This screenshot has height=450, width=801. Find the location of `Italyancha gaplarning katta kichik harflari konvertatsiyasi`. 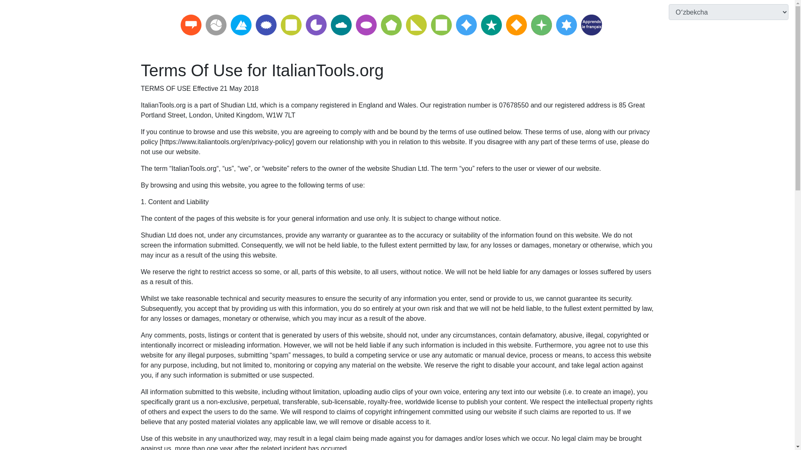

Italyancha gaplarning katta kichik harflari konvertatsiyasi is located at coordinates (266, 25).